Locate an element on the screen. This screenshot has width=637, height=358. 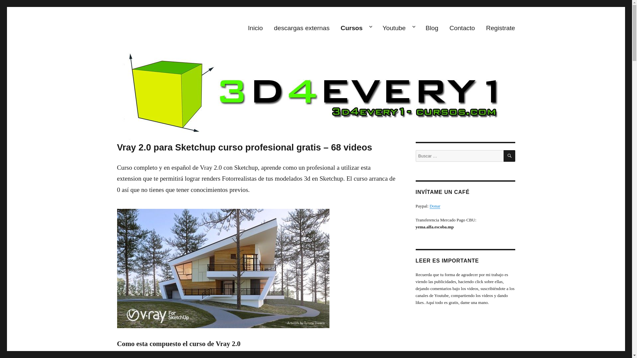
Blog is located at coordinates (432, 28).